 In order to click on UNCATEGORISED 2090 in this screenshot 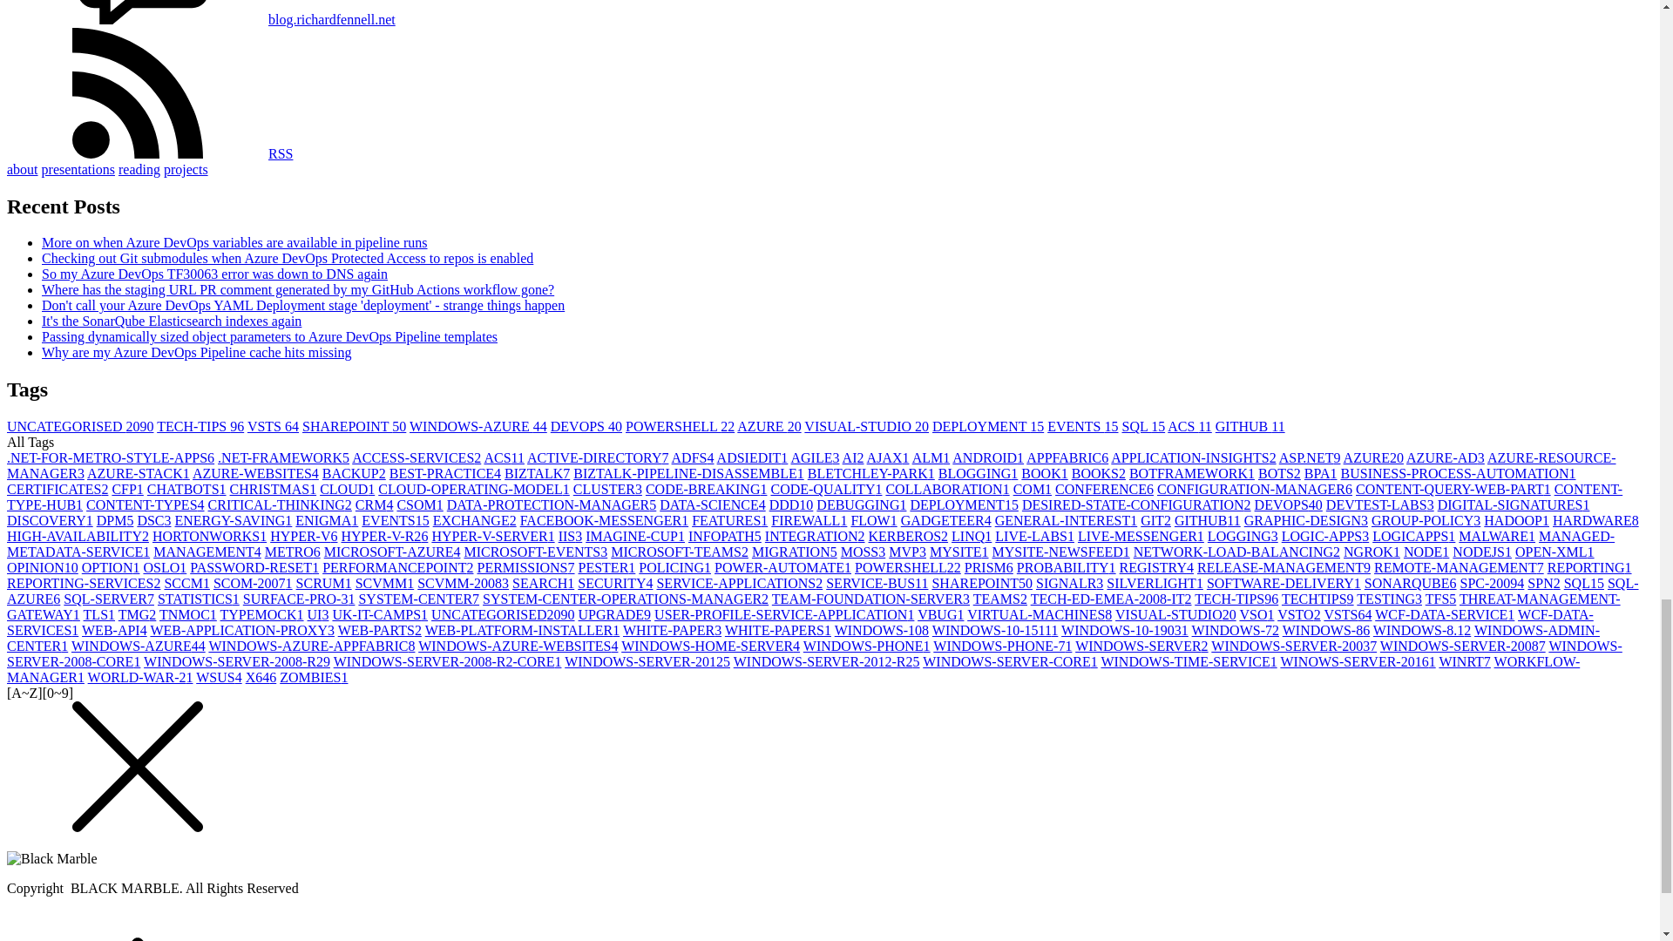, I will do `click(80, 425)`.